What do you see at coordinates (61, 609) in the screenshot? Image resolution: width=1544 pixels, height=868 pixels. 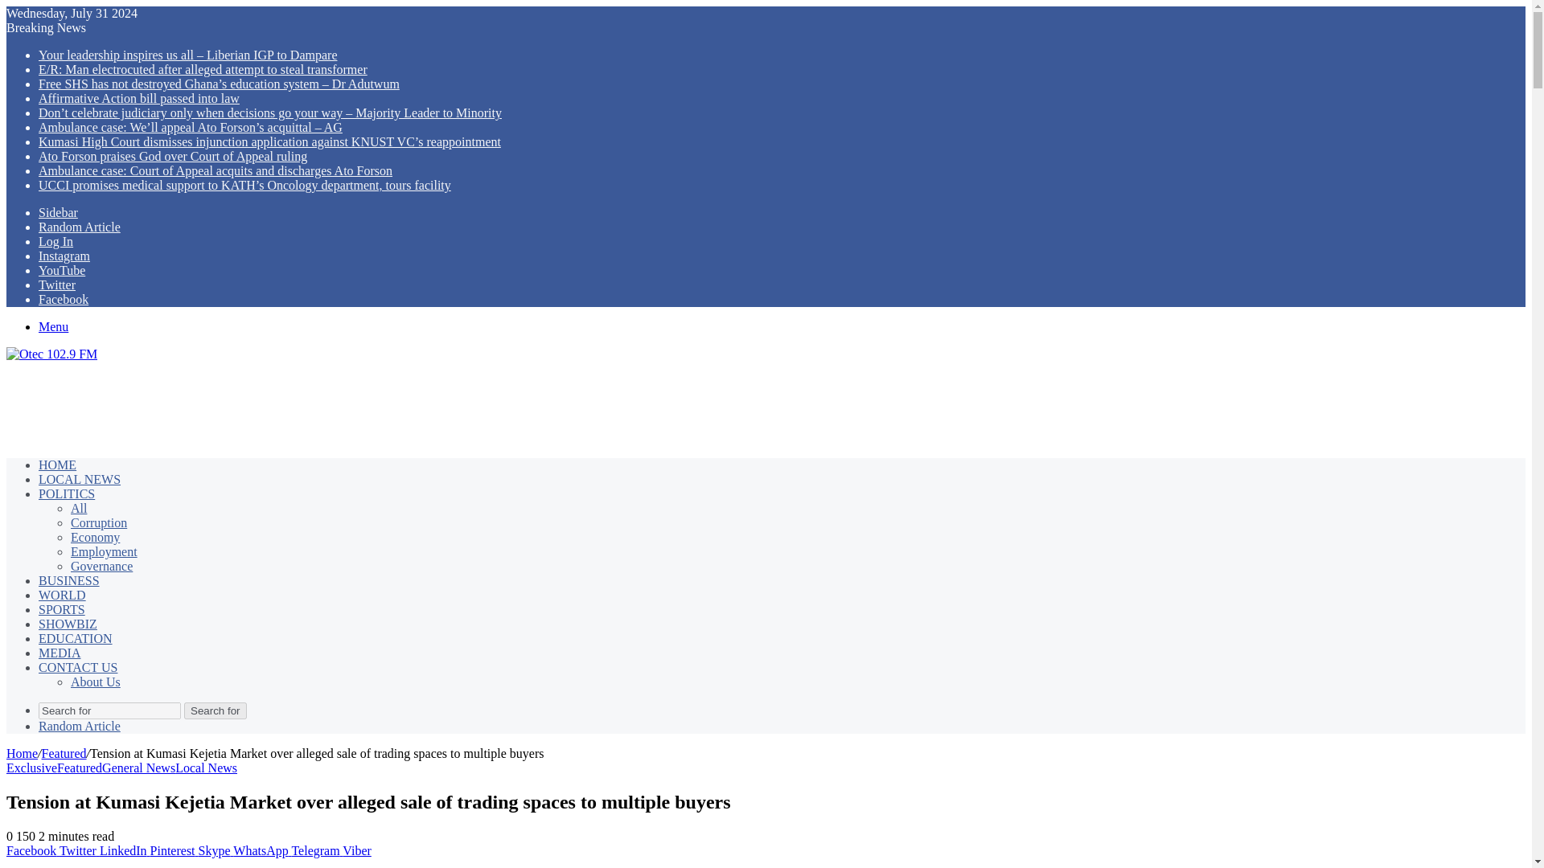 I see `SPORTS` at bounding box center [61, 609].